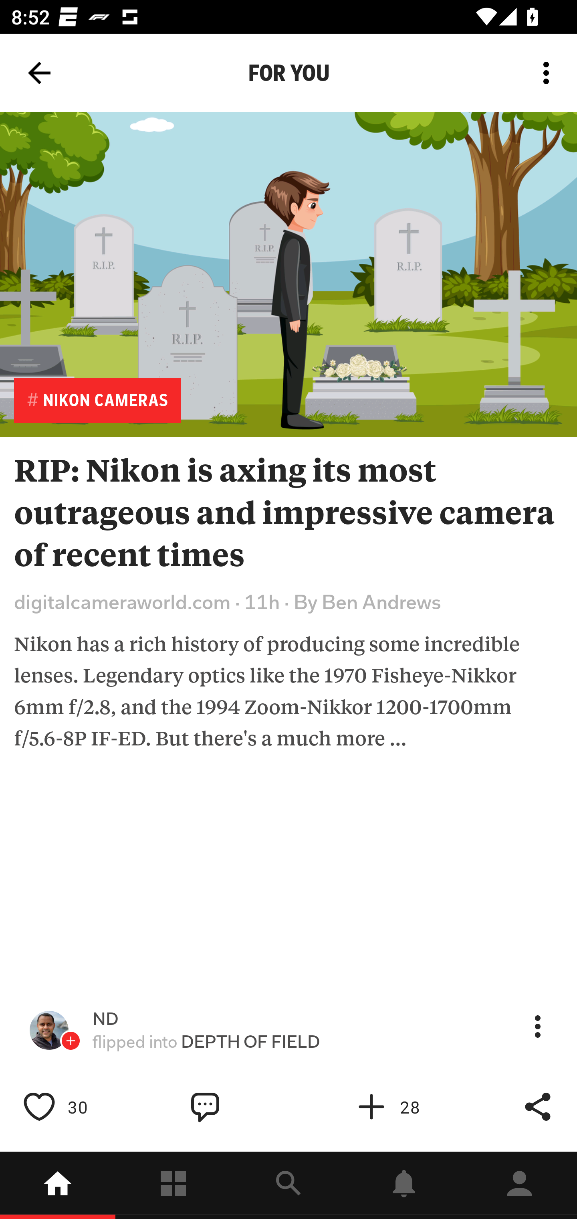 The width and height of the screenshot is (577, 1219). I want to click on FOR YOU, so click(288, 73).